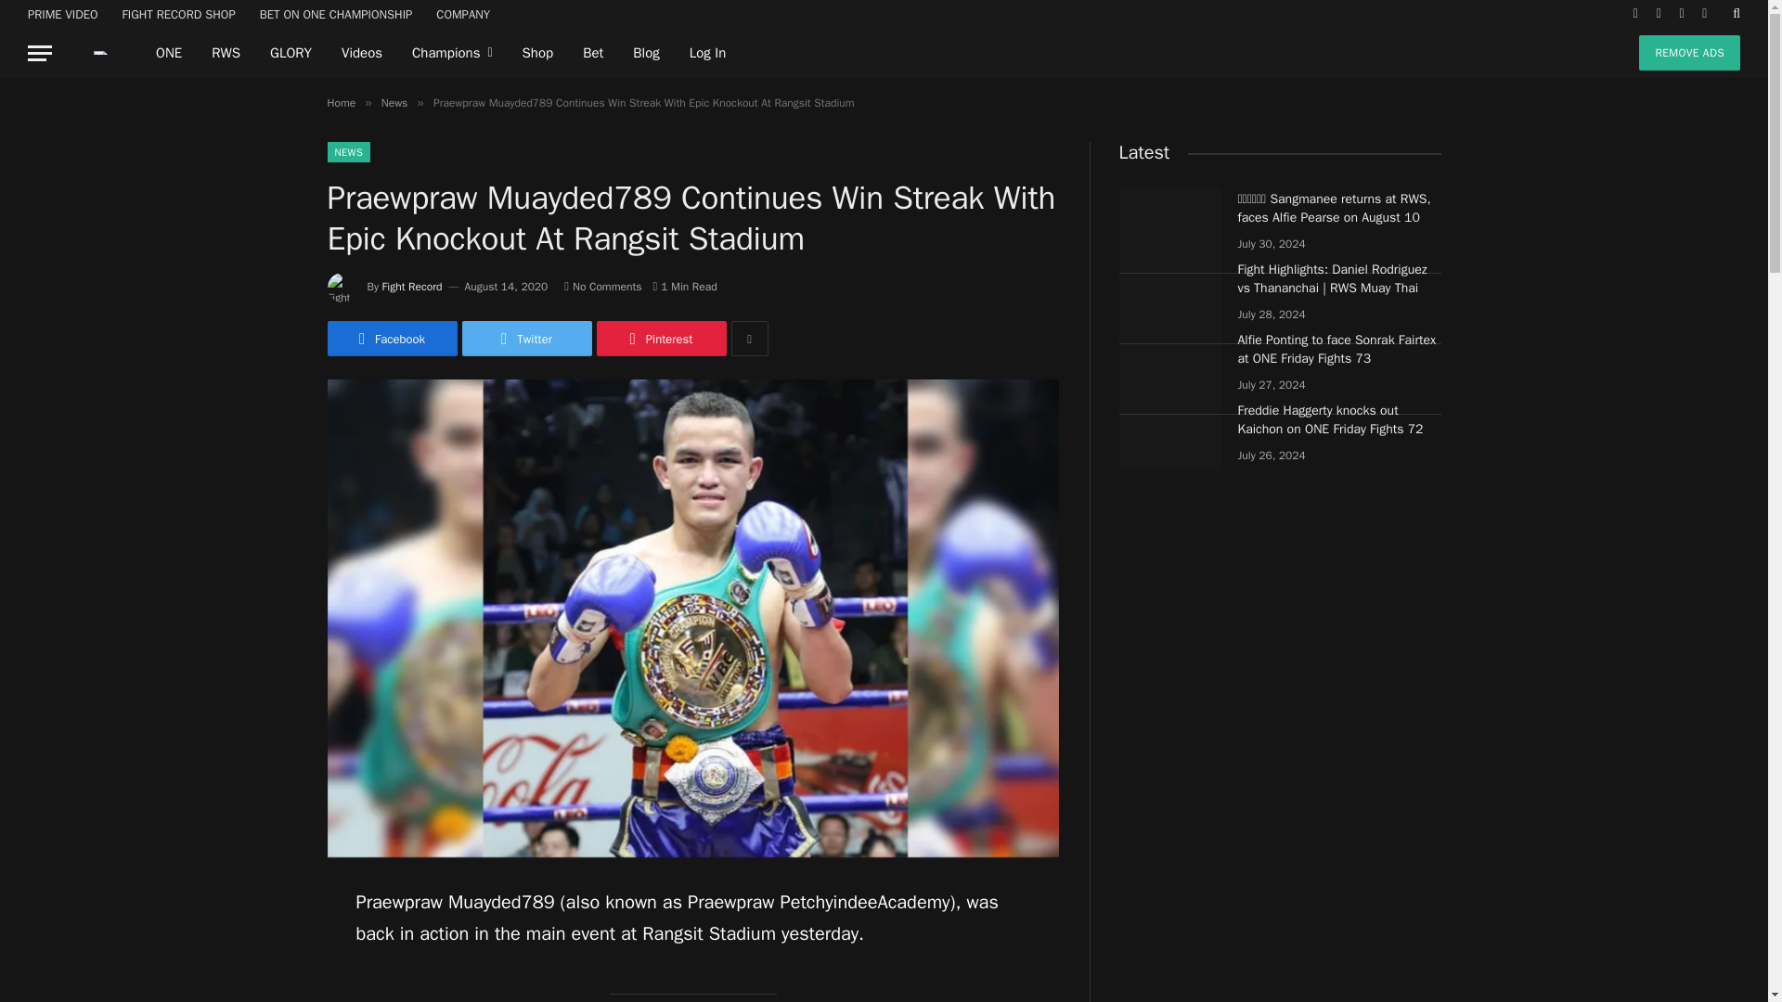 Image resolution: width=1782 pixels, height=1002 pixels. I want to click on News, so click(394, 102).